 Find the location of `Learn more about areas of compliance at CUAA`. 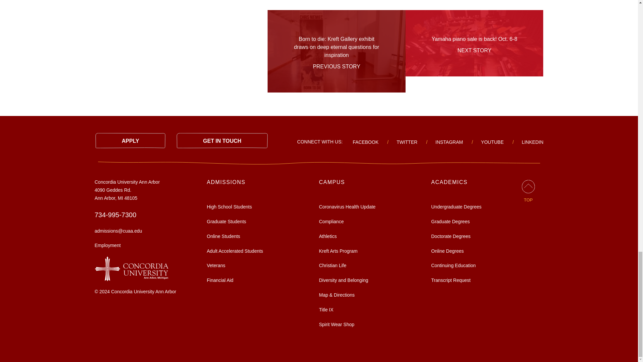

Learn more about areas of compliance at CUAA is located at coordinates (331, 221).